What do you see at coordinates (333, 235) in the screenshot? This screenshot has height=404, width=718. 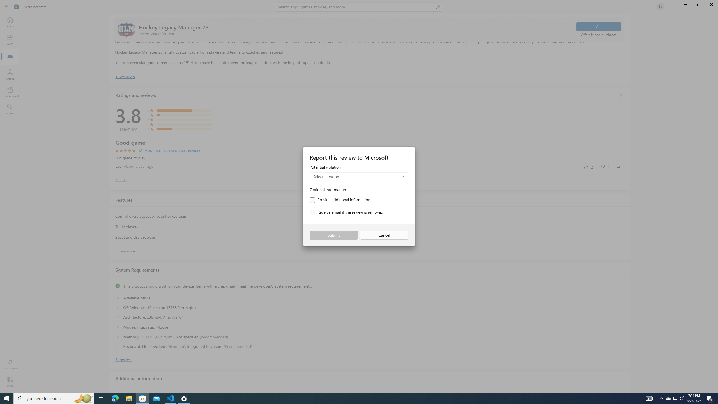 I see `Submit` at bounding box center [333, 235].